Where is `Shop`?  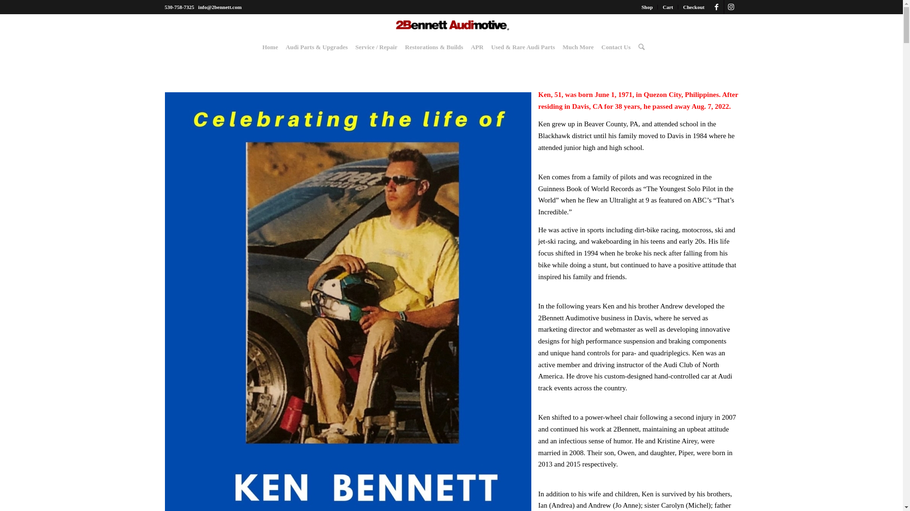
Shop is located at coordinates (647, 7).